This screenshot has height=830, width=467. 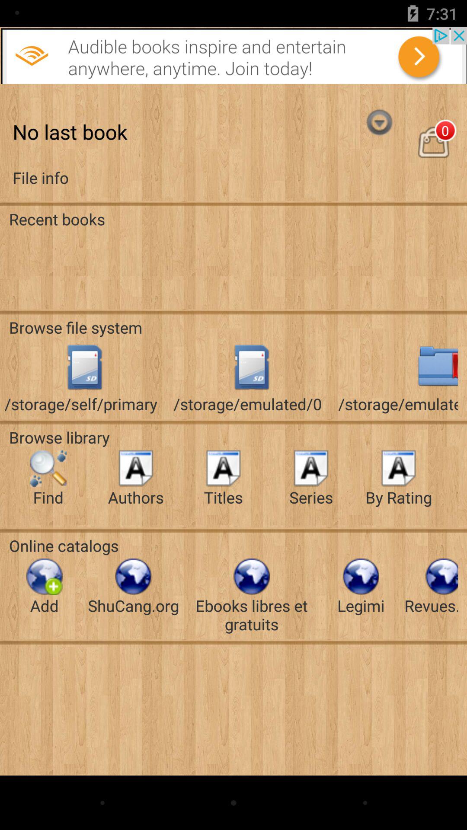 What do you see at coordinates (233, 55) in the screenshot?
I see `adverstment button link` at bounding box center [233, 55].